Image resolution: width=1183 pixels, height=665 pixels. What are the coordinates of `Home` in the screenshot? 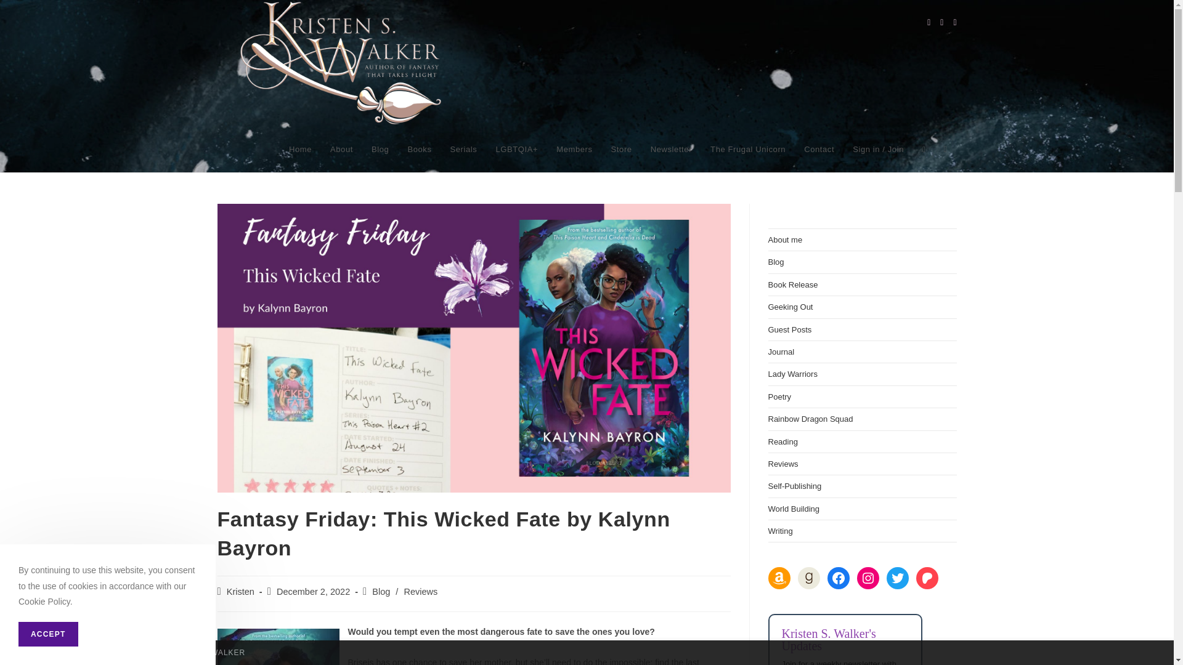 It's located at (299, 149).